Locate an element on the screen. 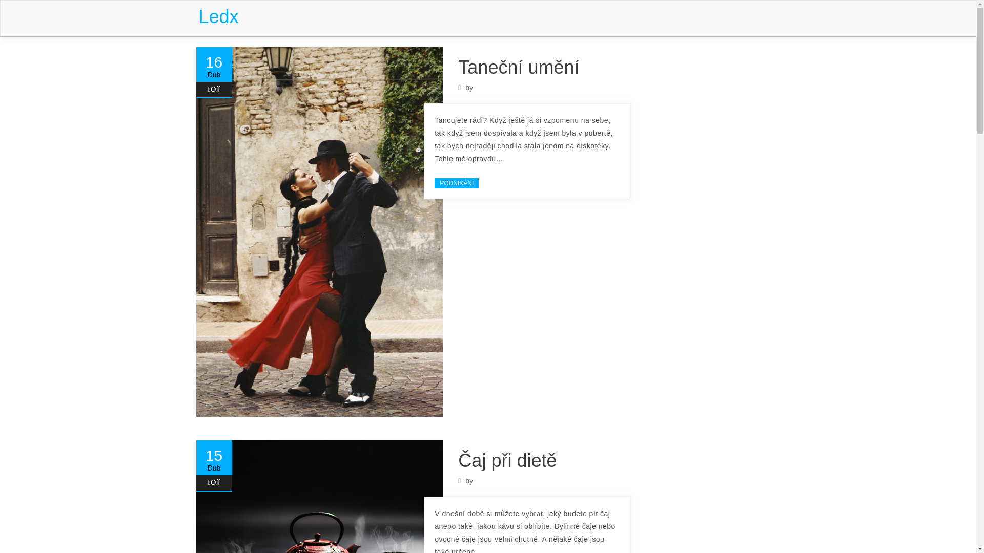 This screenshot has width=984, height=553. Ledx is located at coordinates (218, 16).